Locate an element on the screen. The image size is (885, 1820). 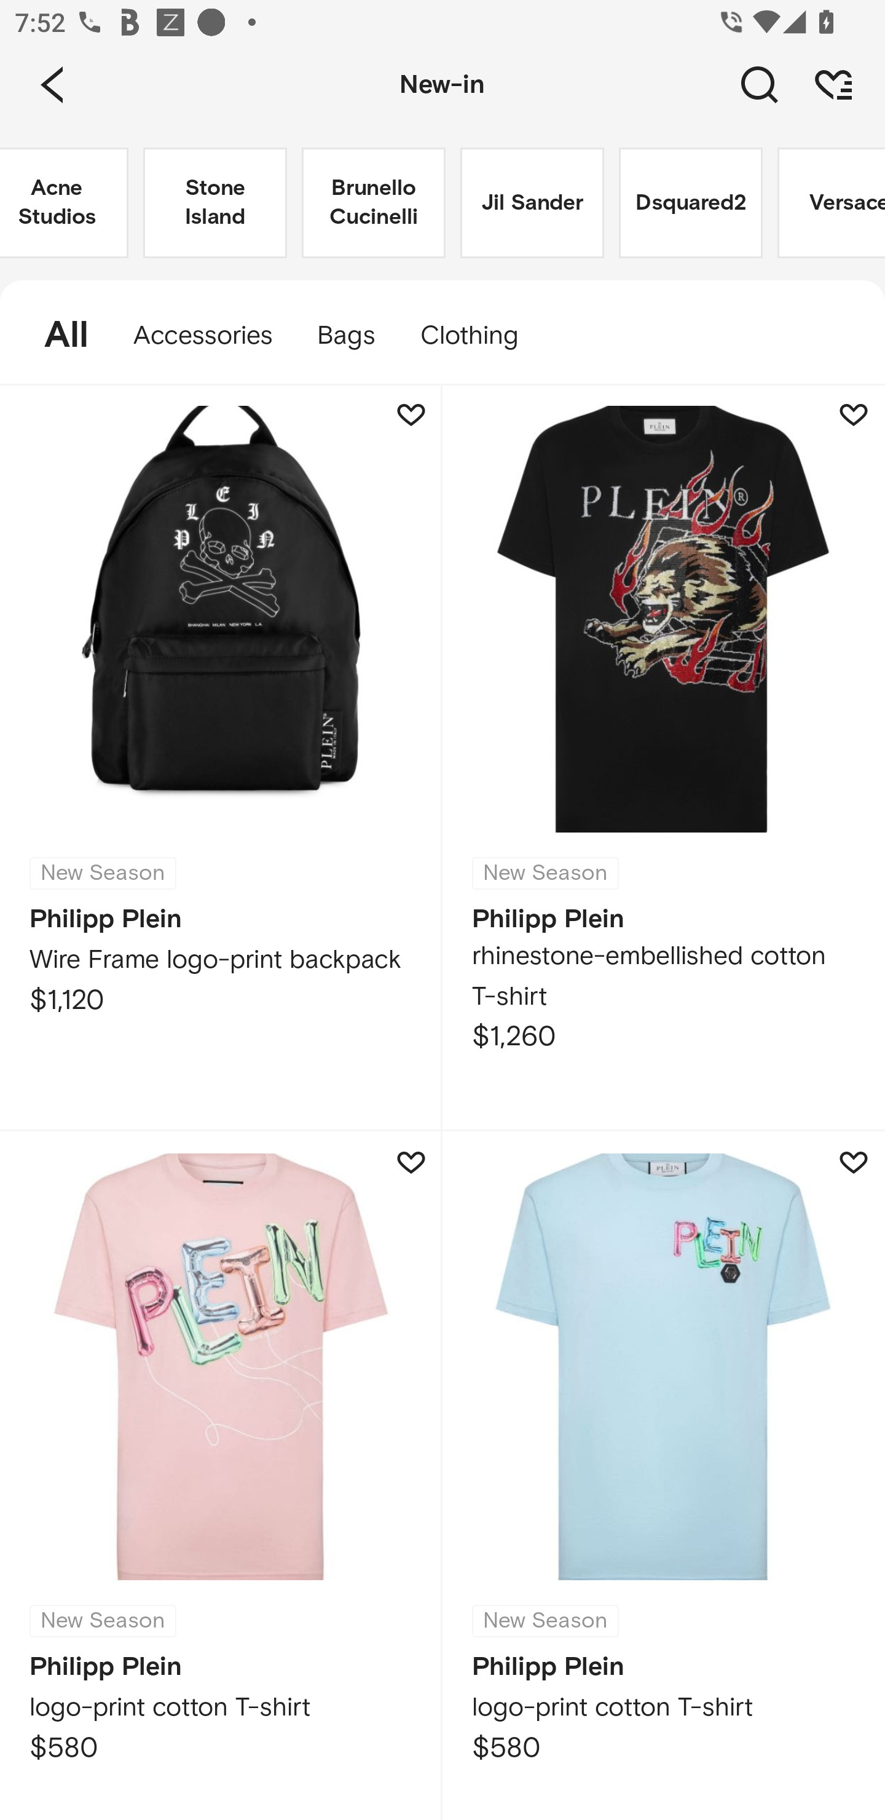
All is located at coordinates (55, 336).